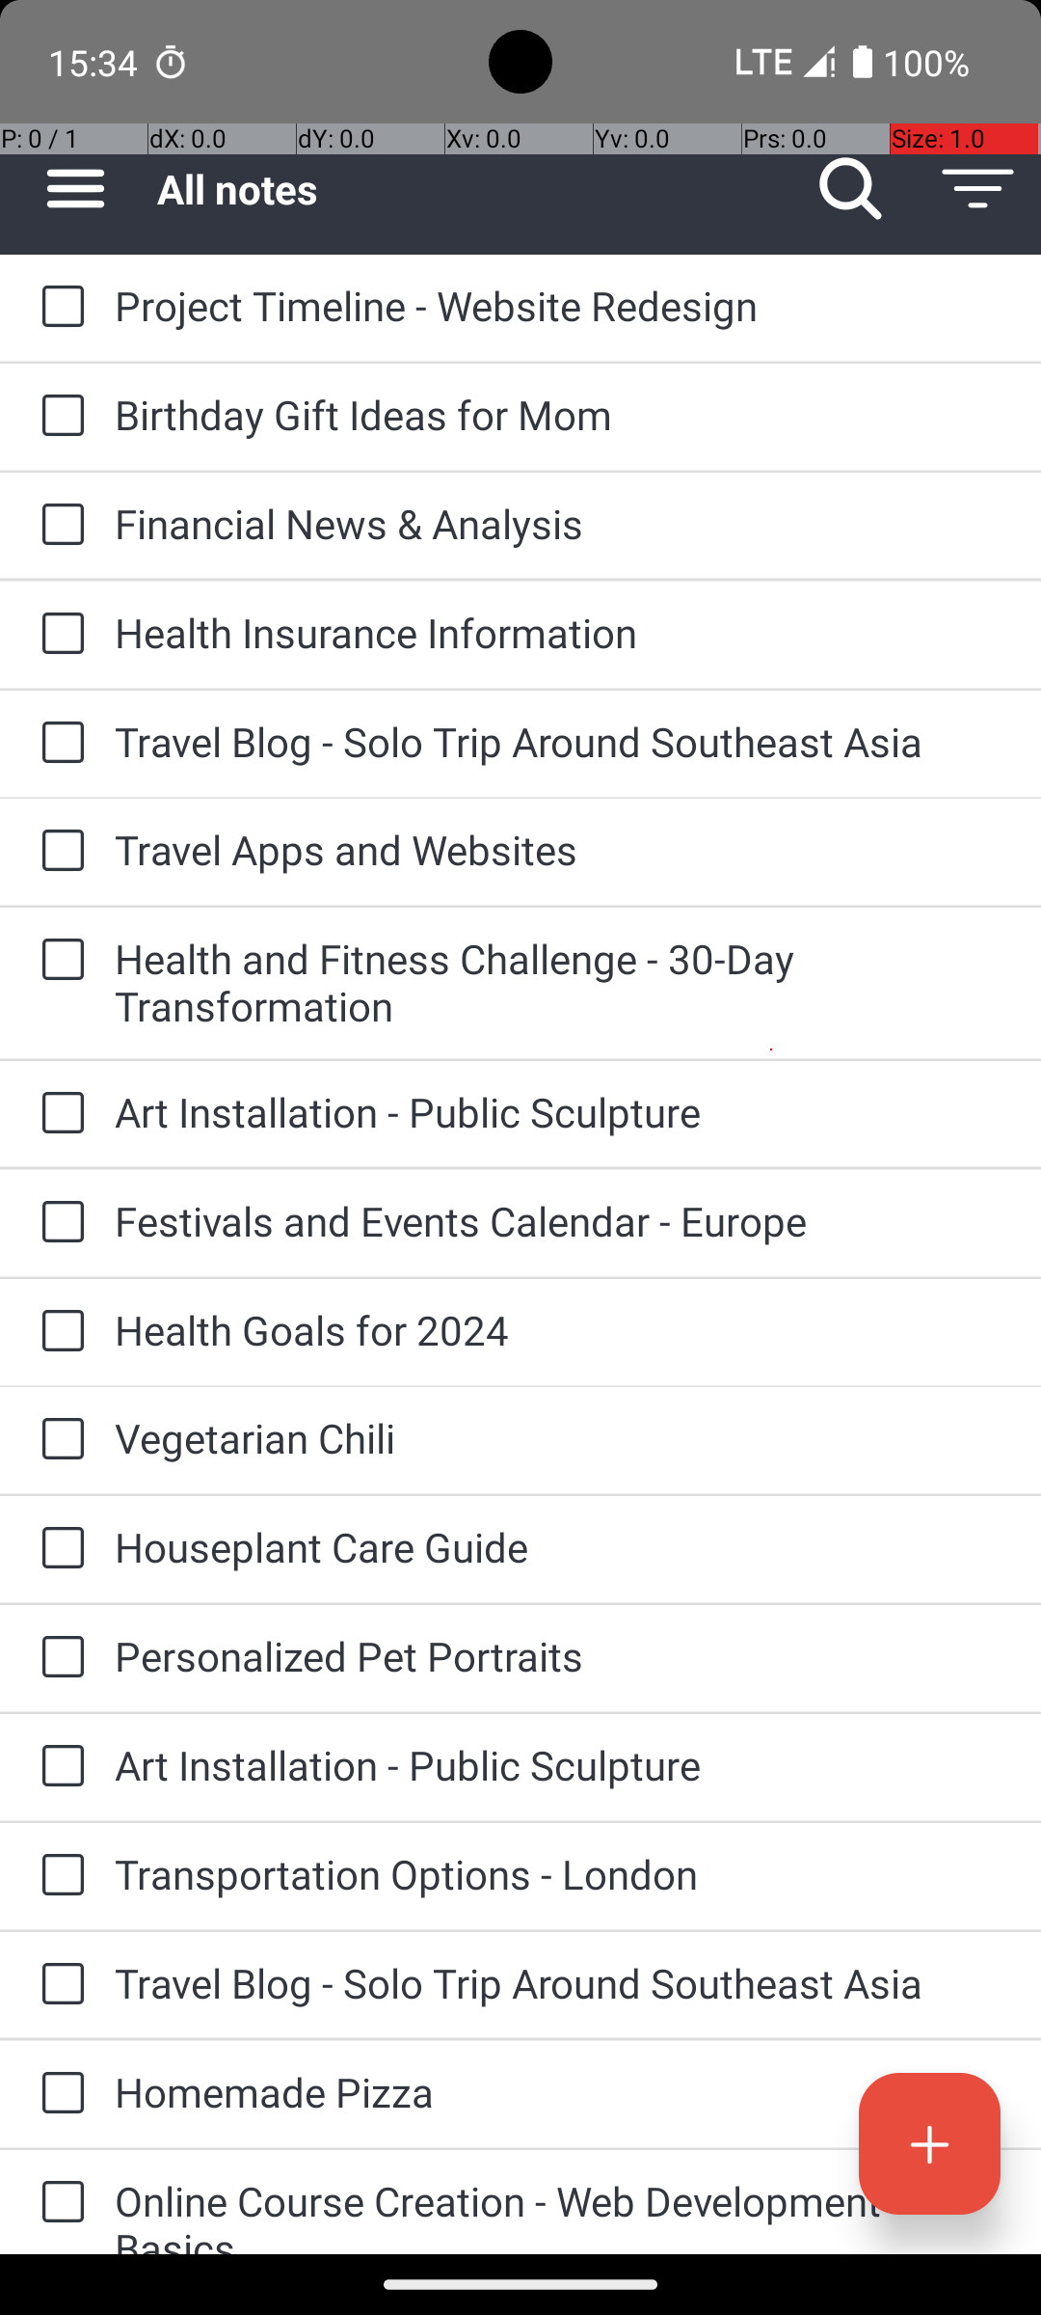 The image size is (1041, 2315). Describe the element at coordinates (58, 851) in the screenshot. I see `to-do: Travel Apps and Websites` at that location.